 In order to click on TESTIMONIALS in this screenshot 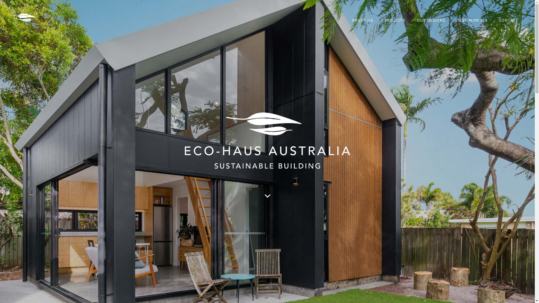, I will do `click(472, 20)`.